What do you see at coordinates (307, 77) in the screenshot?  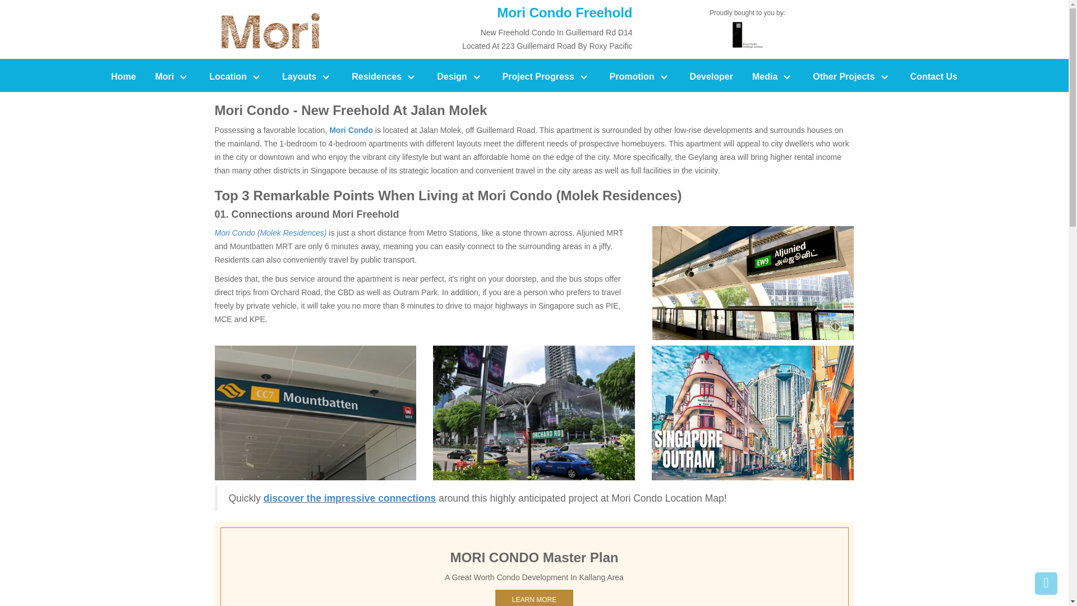 I see `Layouts` at bounding box center [307, 77].